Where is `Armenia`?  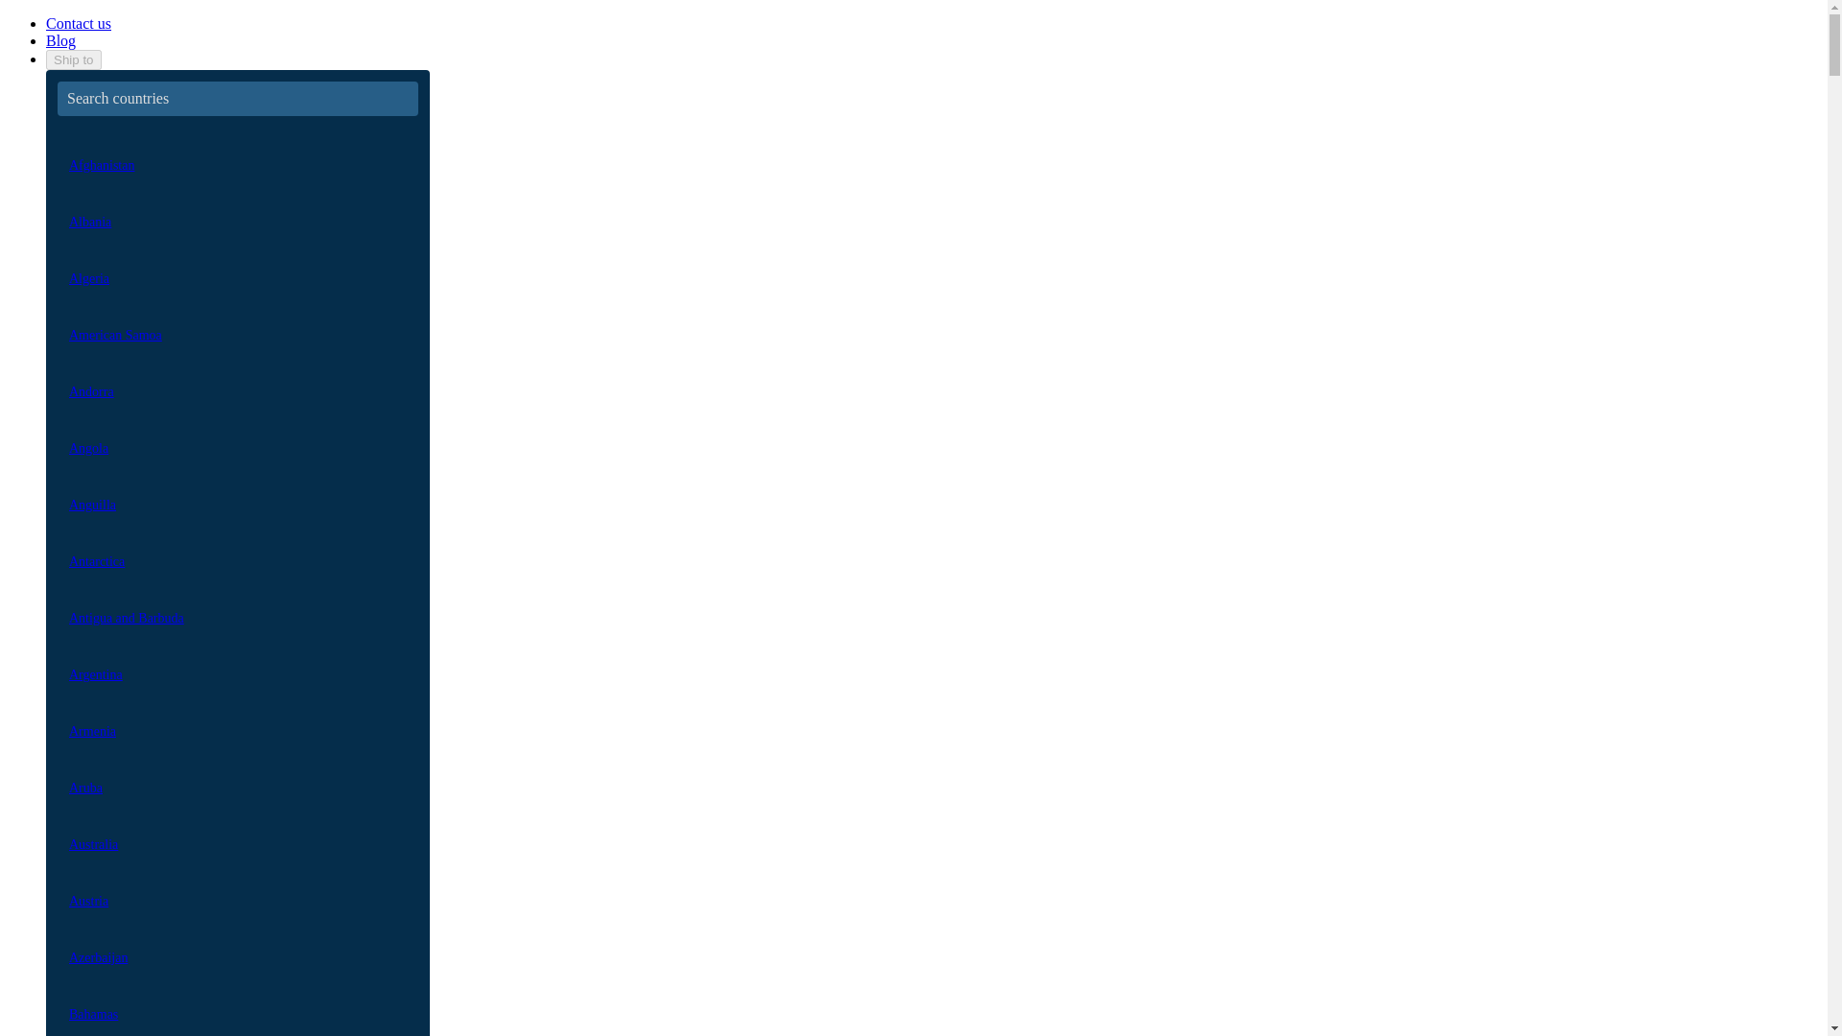 Armenia is located at coordinates (237, 719).